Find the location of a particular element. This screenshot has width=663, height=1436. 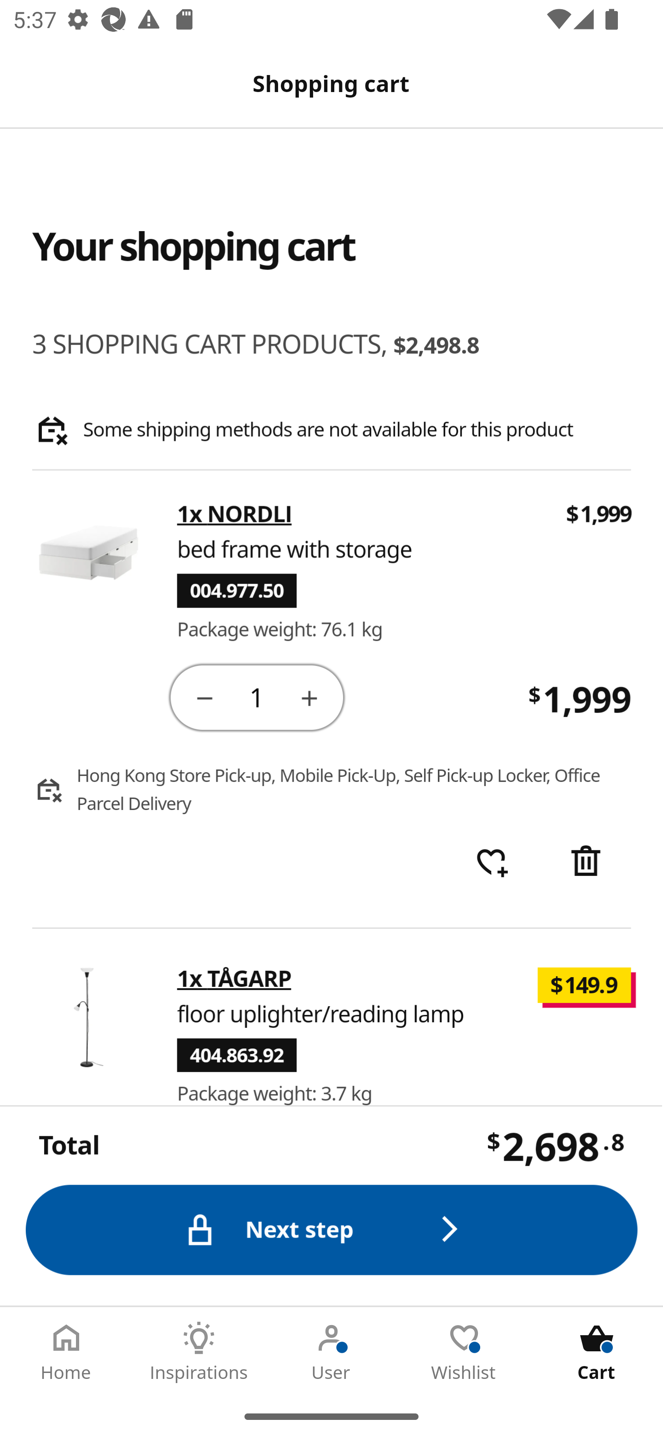

1x  NORDLI 1x  NORDLI is located at coordinates (235, 515).